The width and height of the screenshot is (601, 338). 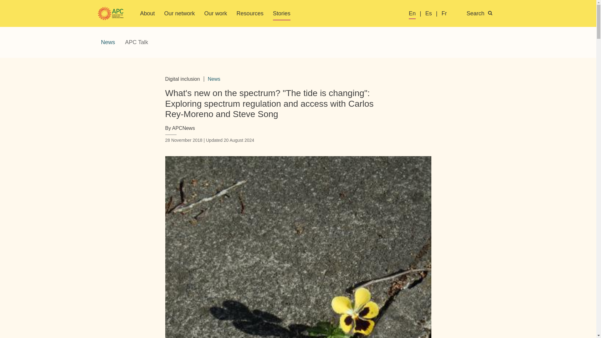 What do you see at coordinates (110, 14) in the screenshot?
I see `Home` at bounding box center [110, 14].